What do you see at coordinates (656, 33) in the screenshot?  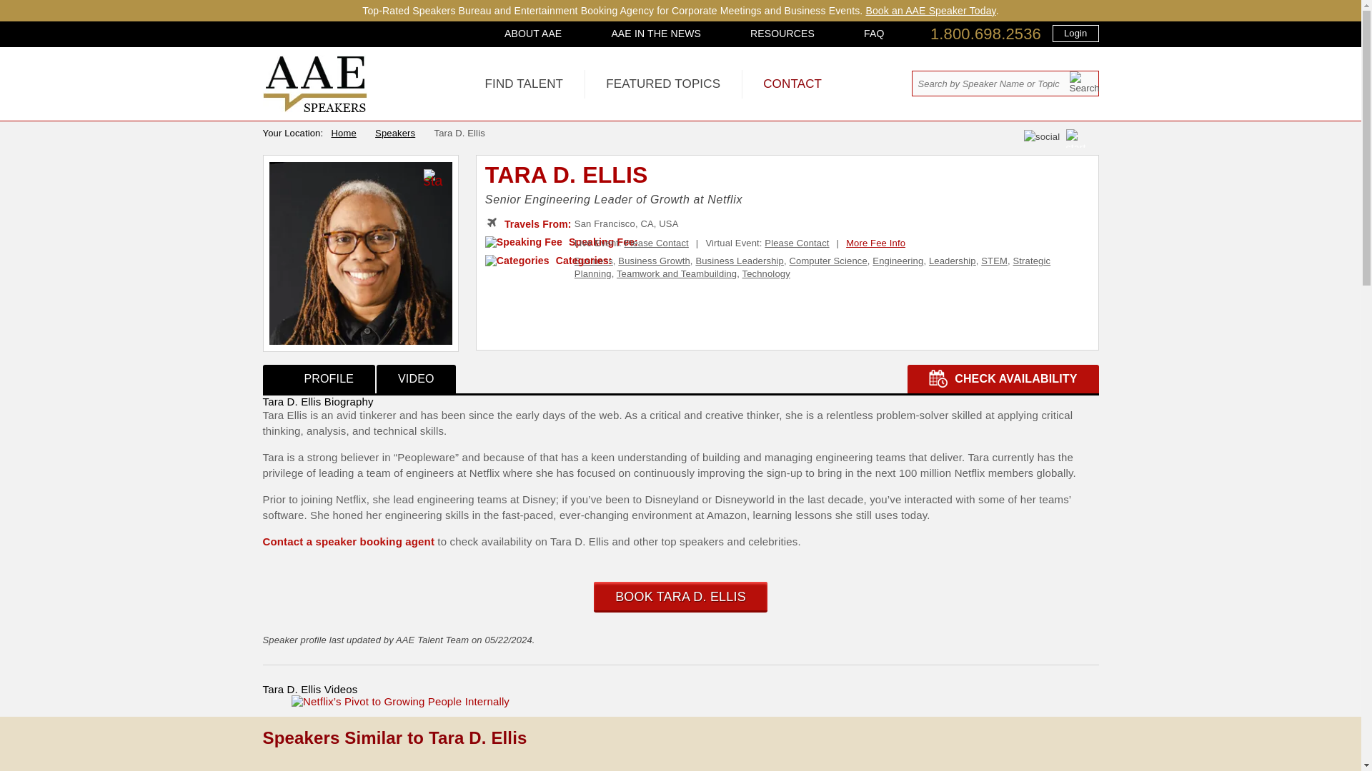 I see `AAE IN THE NEWS` at bounding box center [656, 33].